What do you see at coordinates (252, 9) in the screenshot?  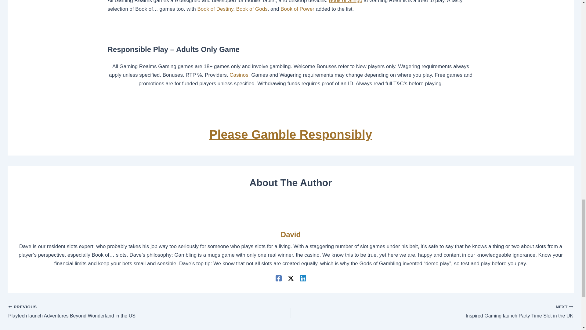 I see `Book of Gods` at bounding box center [252, 9].